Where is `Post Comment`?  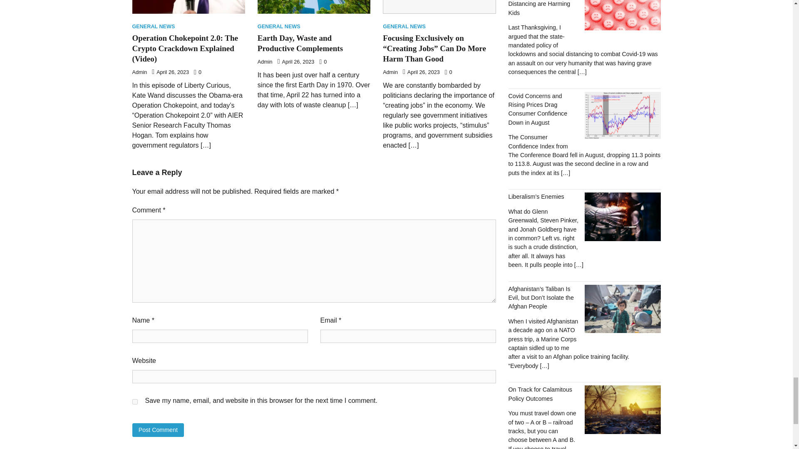
Post Comment is located at coordinates (158, 430).